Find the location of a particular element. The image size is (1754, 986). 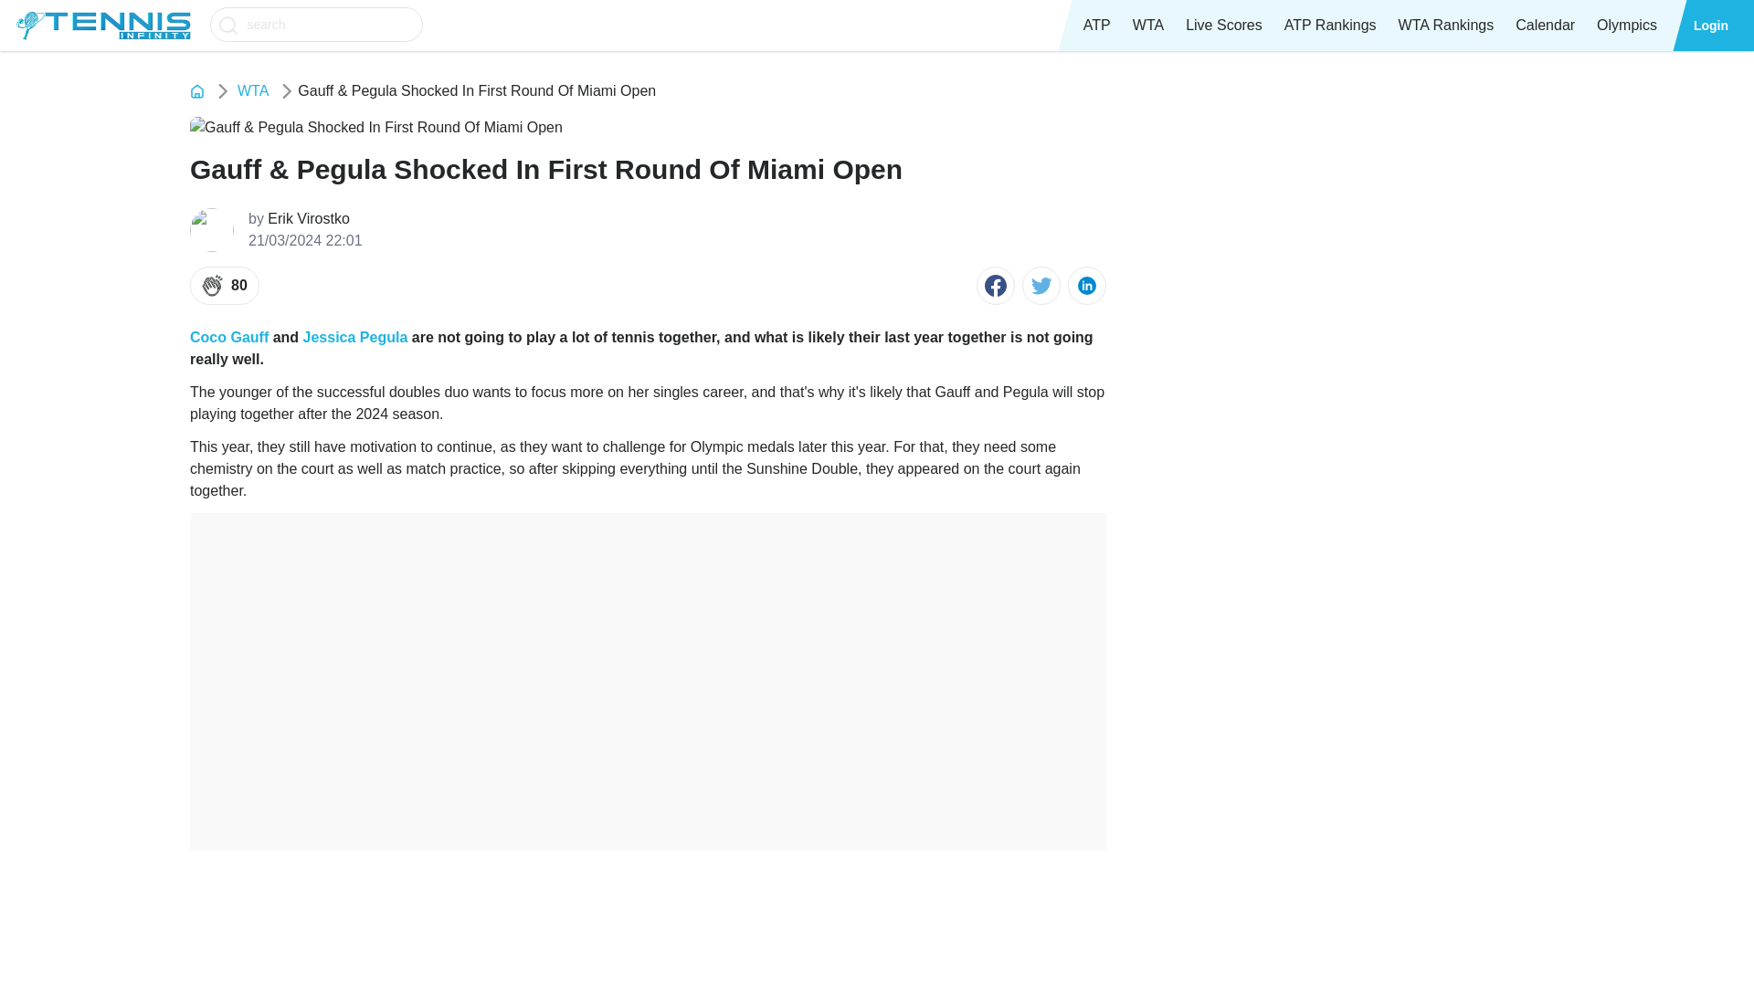

ATP is located at coordinates (1096, 26).